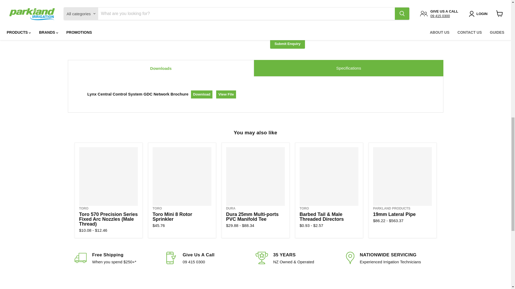 The width and height of the screenshot is (515, 289). What do you see at coordinates (304, 208) in the screenshot?
I see `Toro` at bounding box center [304, 208].